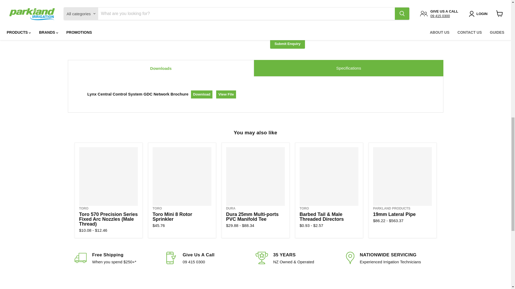 The width and height of the screenshot is (515, 289). What do you see at coordinates (304, 208) in the screenshot?
I see `Toro` at bounding box center [304, 208].